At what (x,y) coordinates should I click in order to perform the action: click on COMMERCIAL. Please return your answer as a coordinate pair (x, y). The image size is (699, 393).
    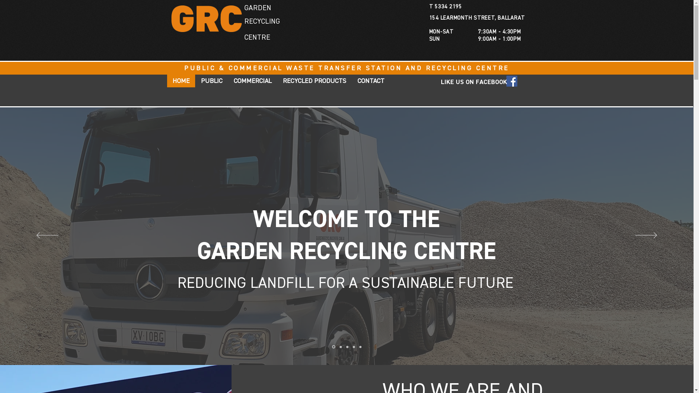
    Looking at the image, I should click on (253, 81).